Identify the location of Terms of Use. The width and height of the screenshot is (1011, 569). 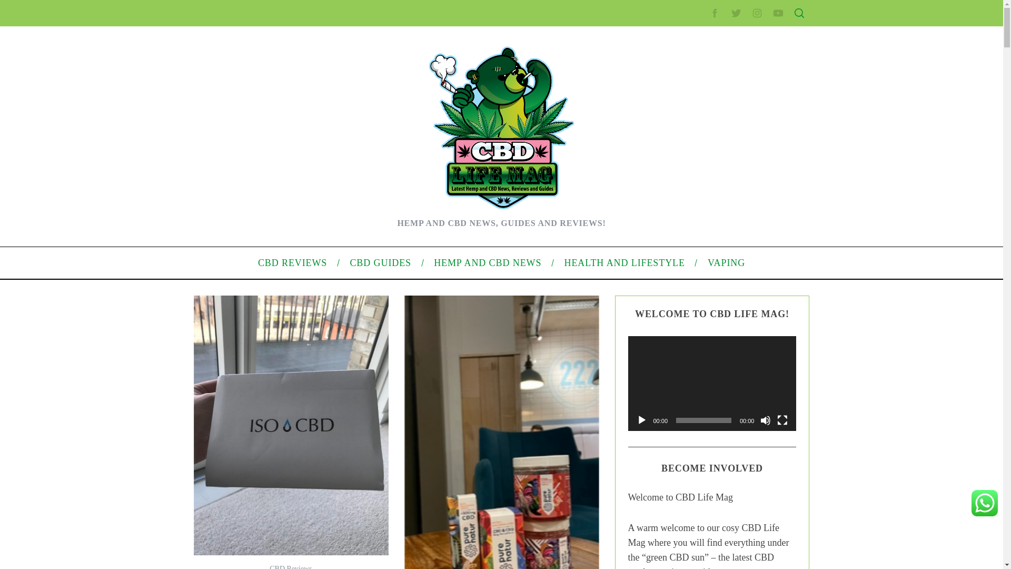
(692, 229).